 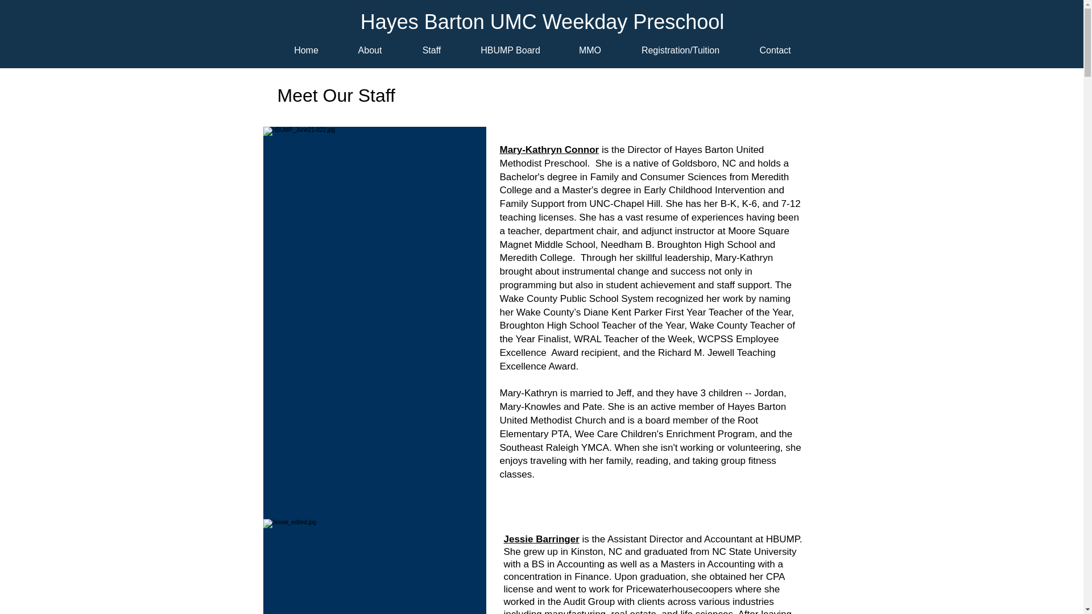 What do you see at coordinates (370, 50) in the screenshot?
I see `About` at bounding box center [370, 50].